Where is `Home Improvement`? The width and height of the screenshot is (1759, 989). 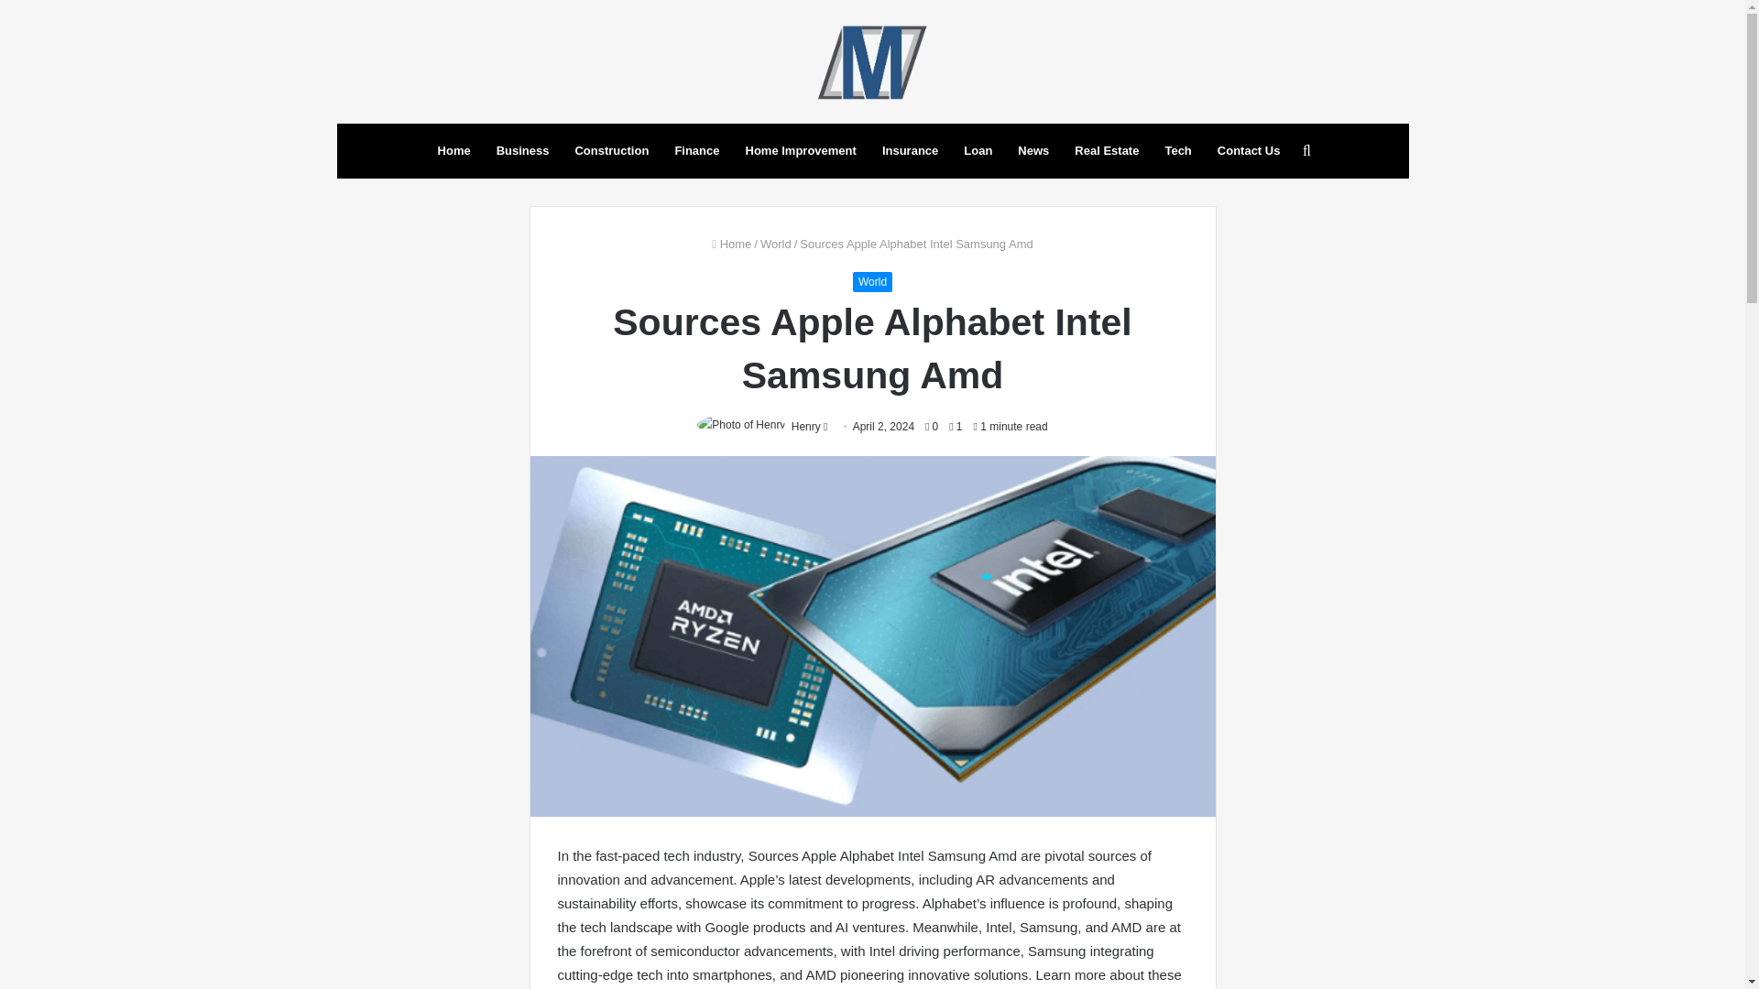
Home Improvement is located at coordinates (801, 151).